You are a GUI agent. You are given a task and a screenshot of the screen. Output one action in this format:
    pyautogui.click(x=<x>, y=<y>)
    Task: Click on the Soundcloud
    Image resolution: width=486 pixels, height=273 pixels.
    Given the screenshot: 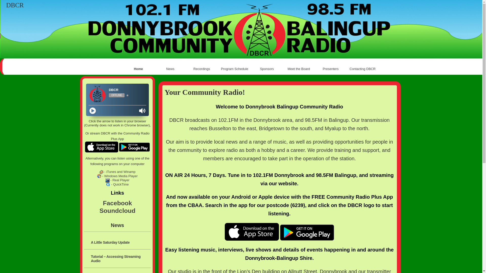 What is the action you would take?
    pyautogui.click(x=117, y=211)
    